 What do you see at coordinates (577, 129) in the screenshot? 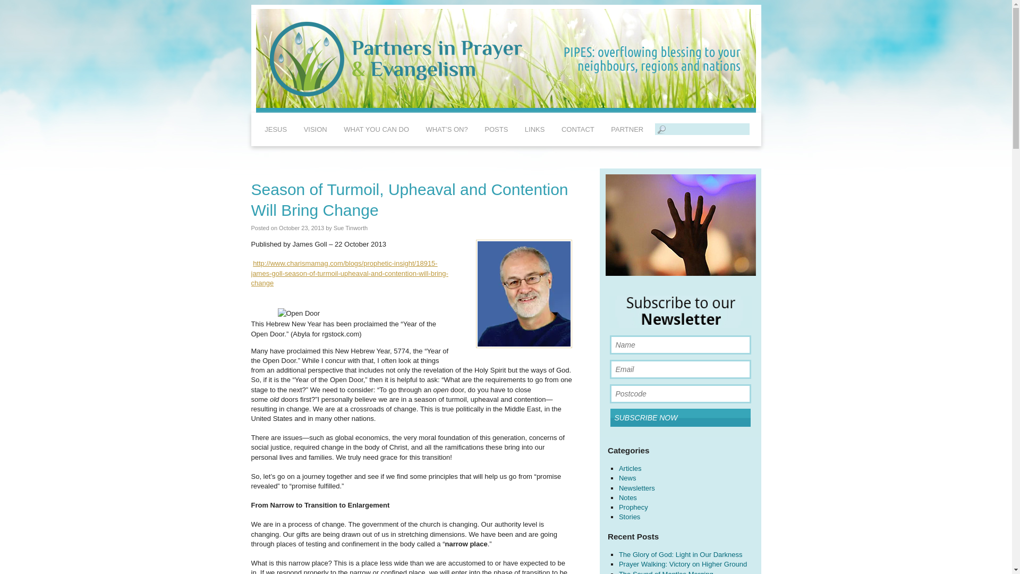
I see `CONTACT` at bounding box center [577, 129].